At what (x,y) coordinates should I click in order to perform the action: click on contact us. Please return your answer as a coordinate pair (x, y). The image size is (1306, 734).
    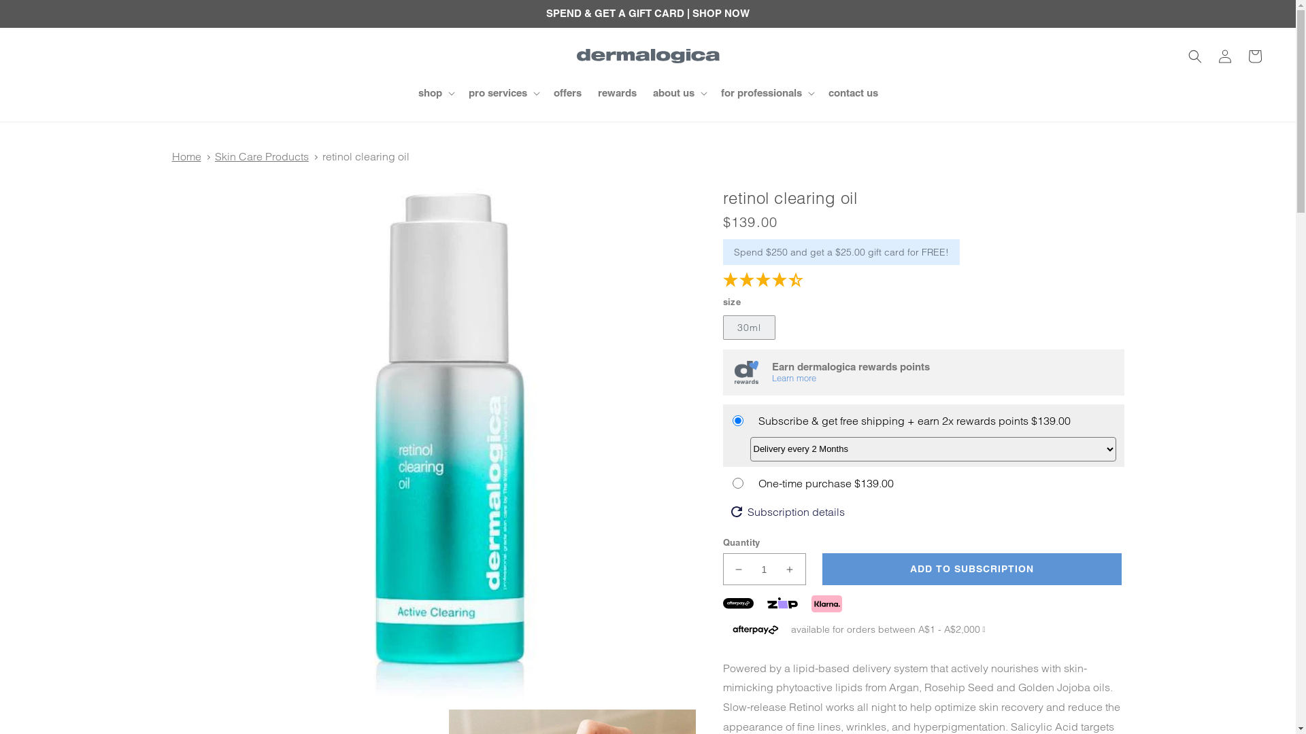
    Looking at the image, I should click on (853, 93).